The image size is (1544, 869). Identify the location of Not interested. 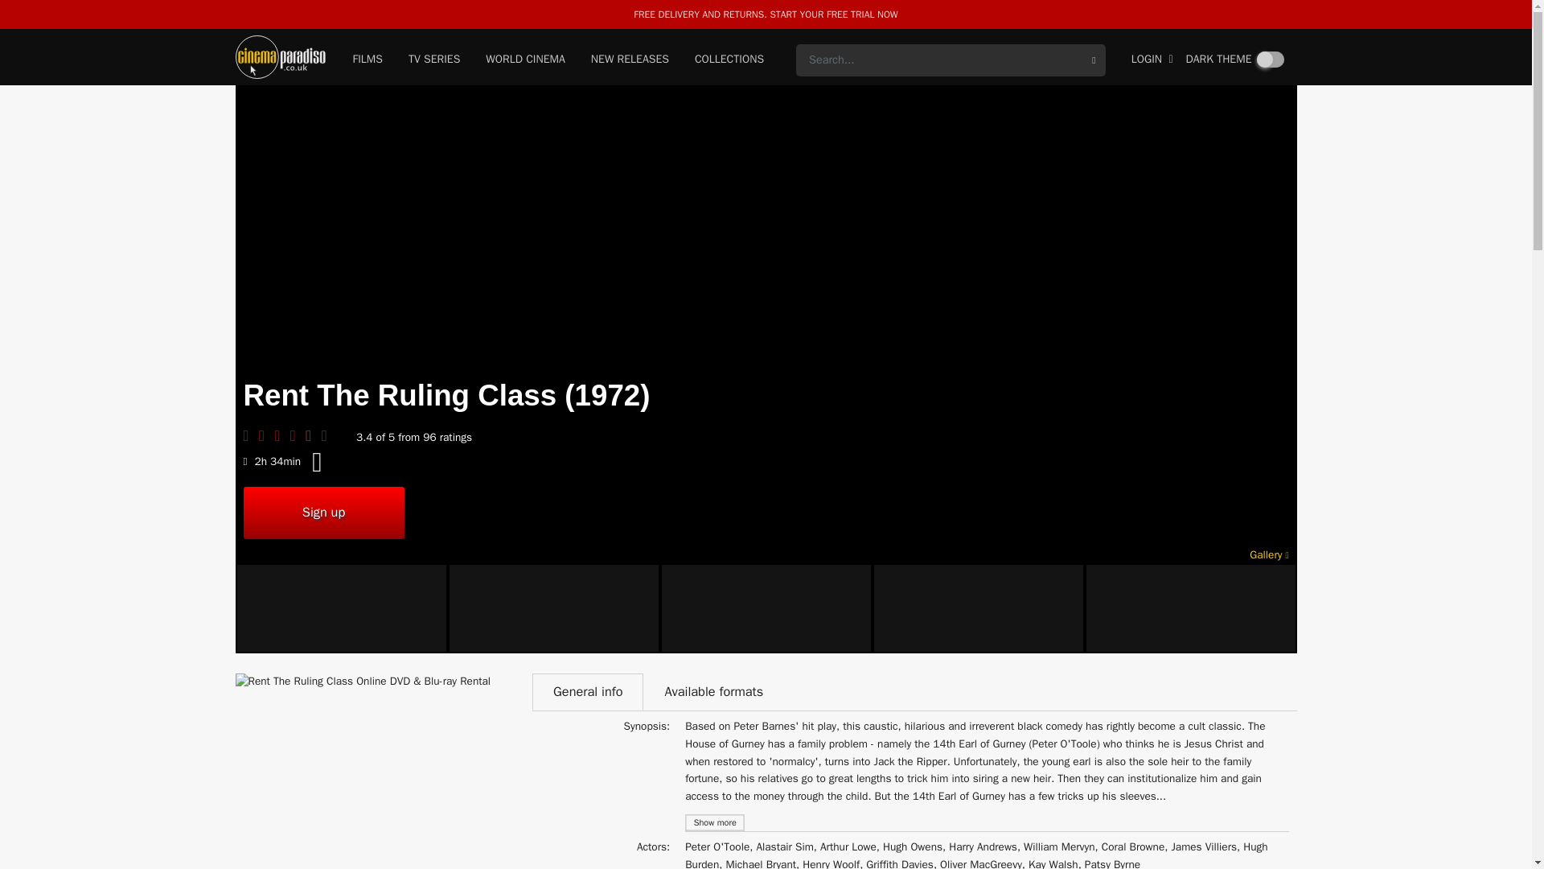
(249, 435).